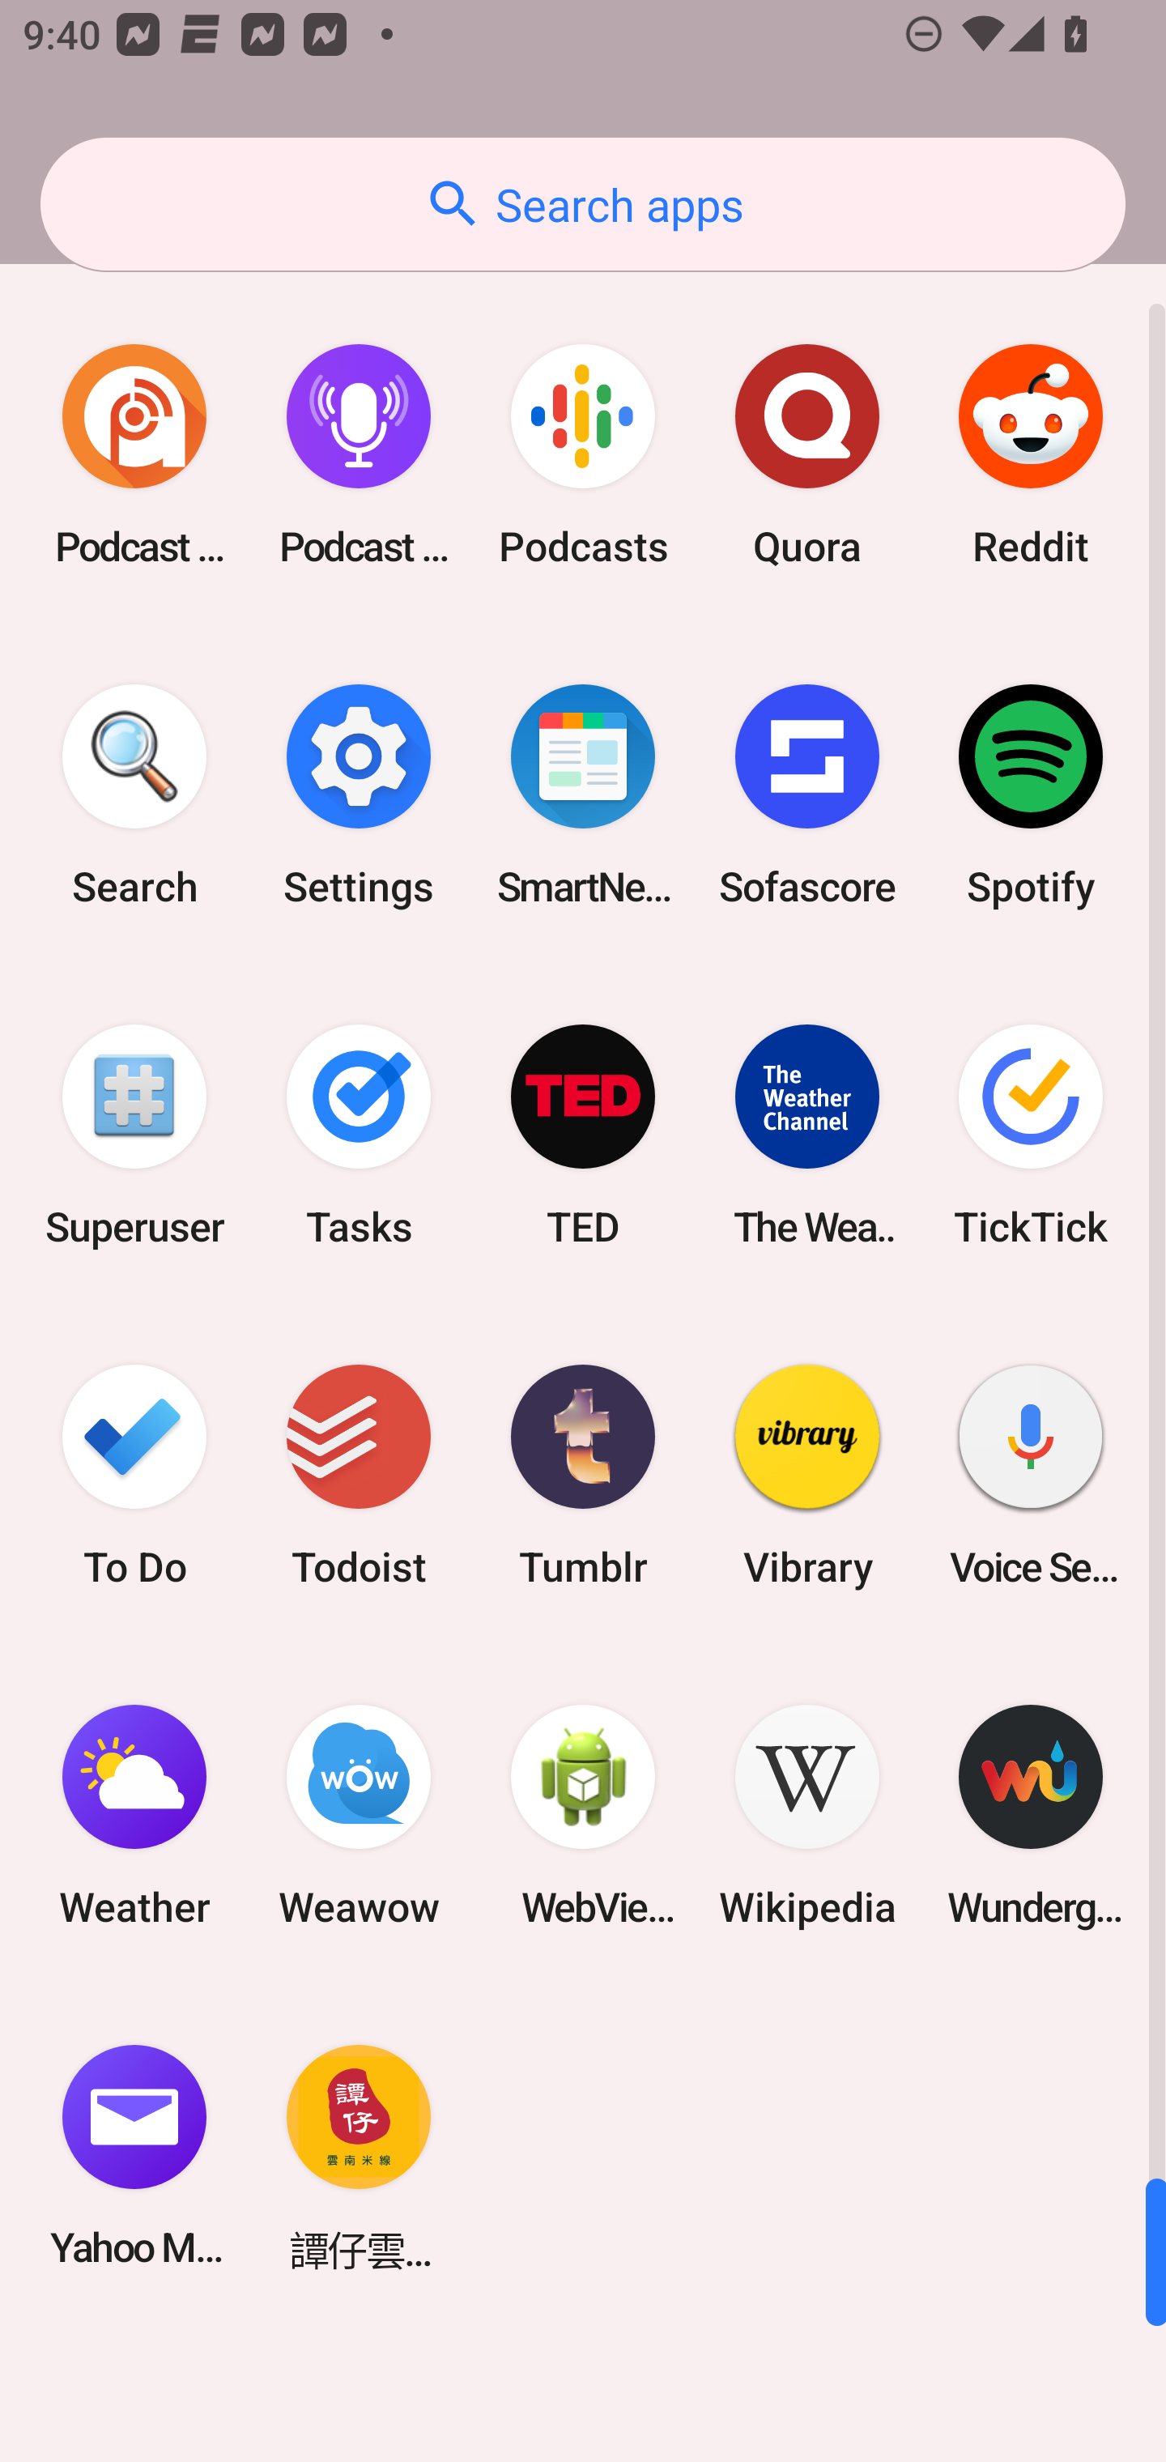 This screenshot has height=2462, width=1166. I want to click on Spotify, so click(1031, 795).